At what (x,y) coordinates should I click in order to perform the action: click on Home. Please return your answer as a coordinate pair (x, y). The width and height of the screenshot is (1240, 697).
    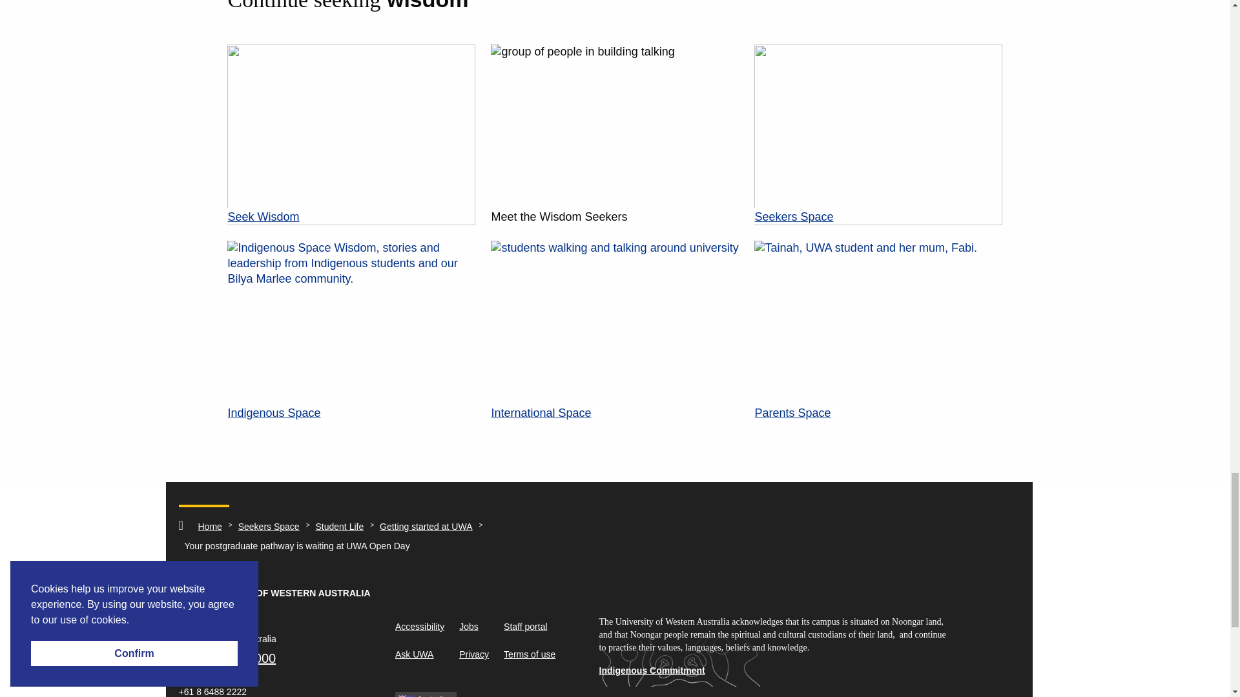
    Looking at the image, I should click on (209, 527).